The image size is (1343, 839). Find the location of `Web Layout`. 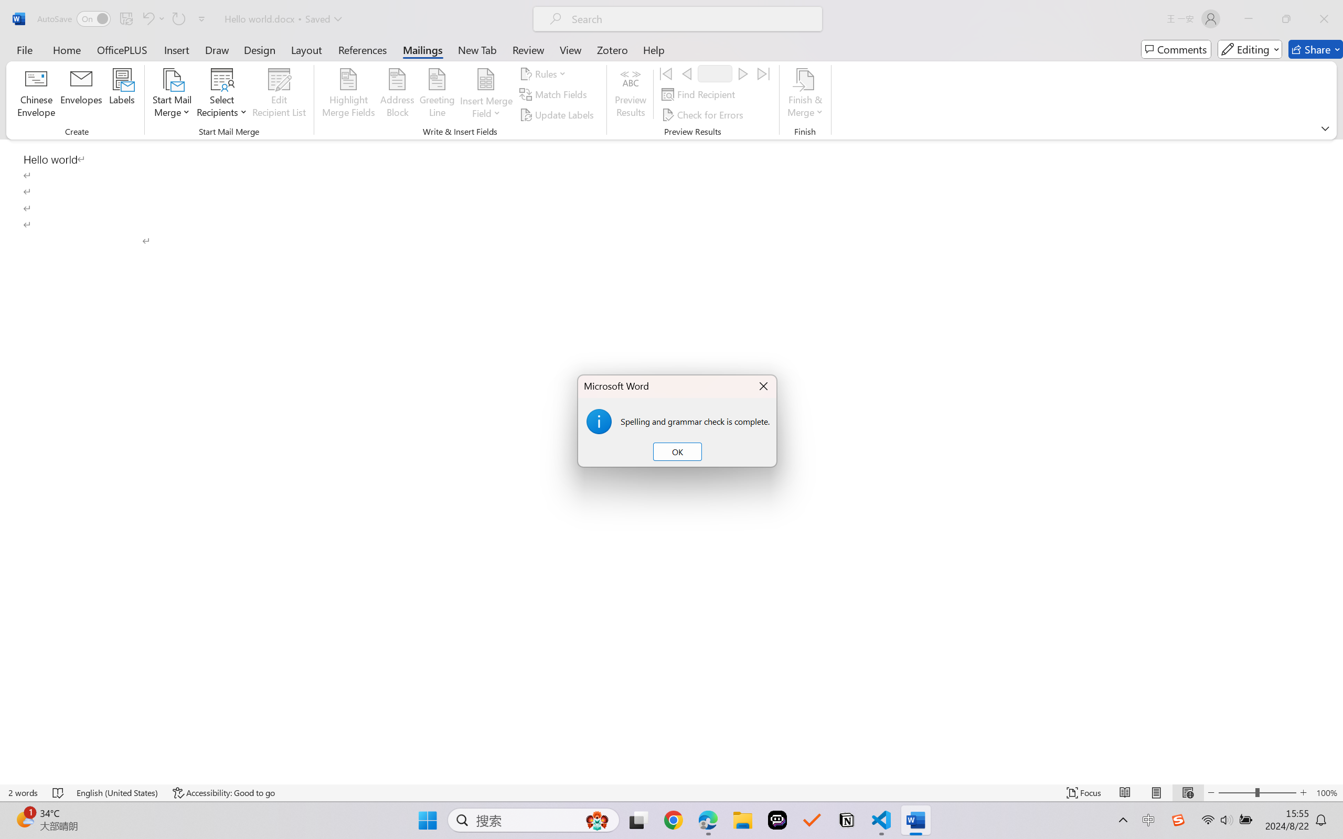

Web Layout is located at coordinates (1188, 793).